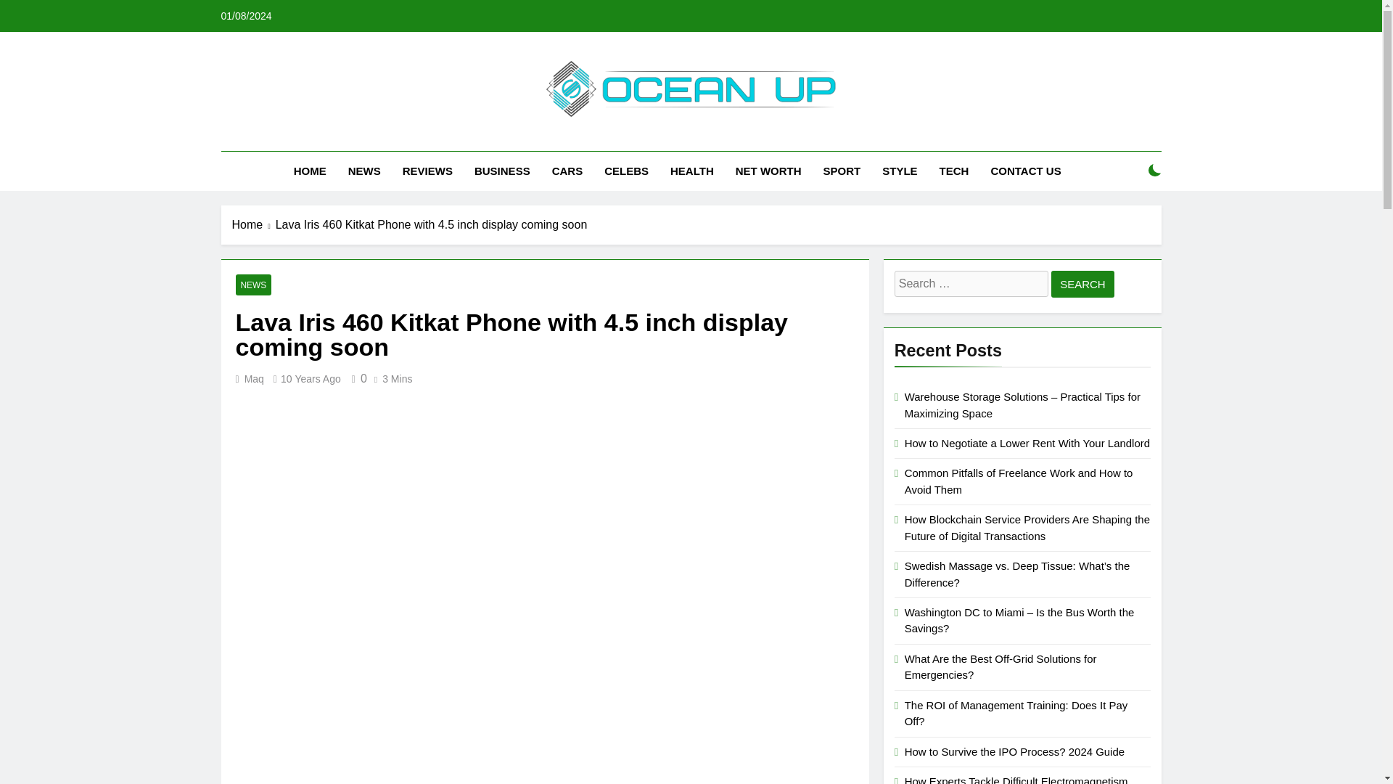 Image resolution: width=1393 pixels, height=784 pixels. I want to click on TECH, so click(955, 171).